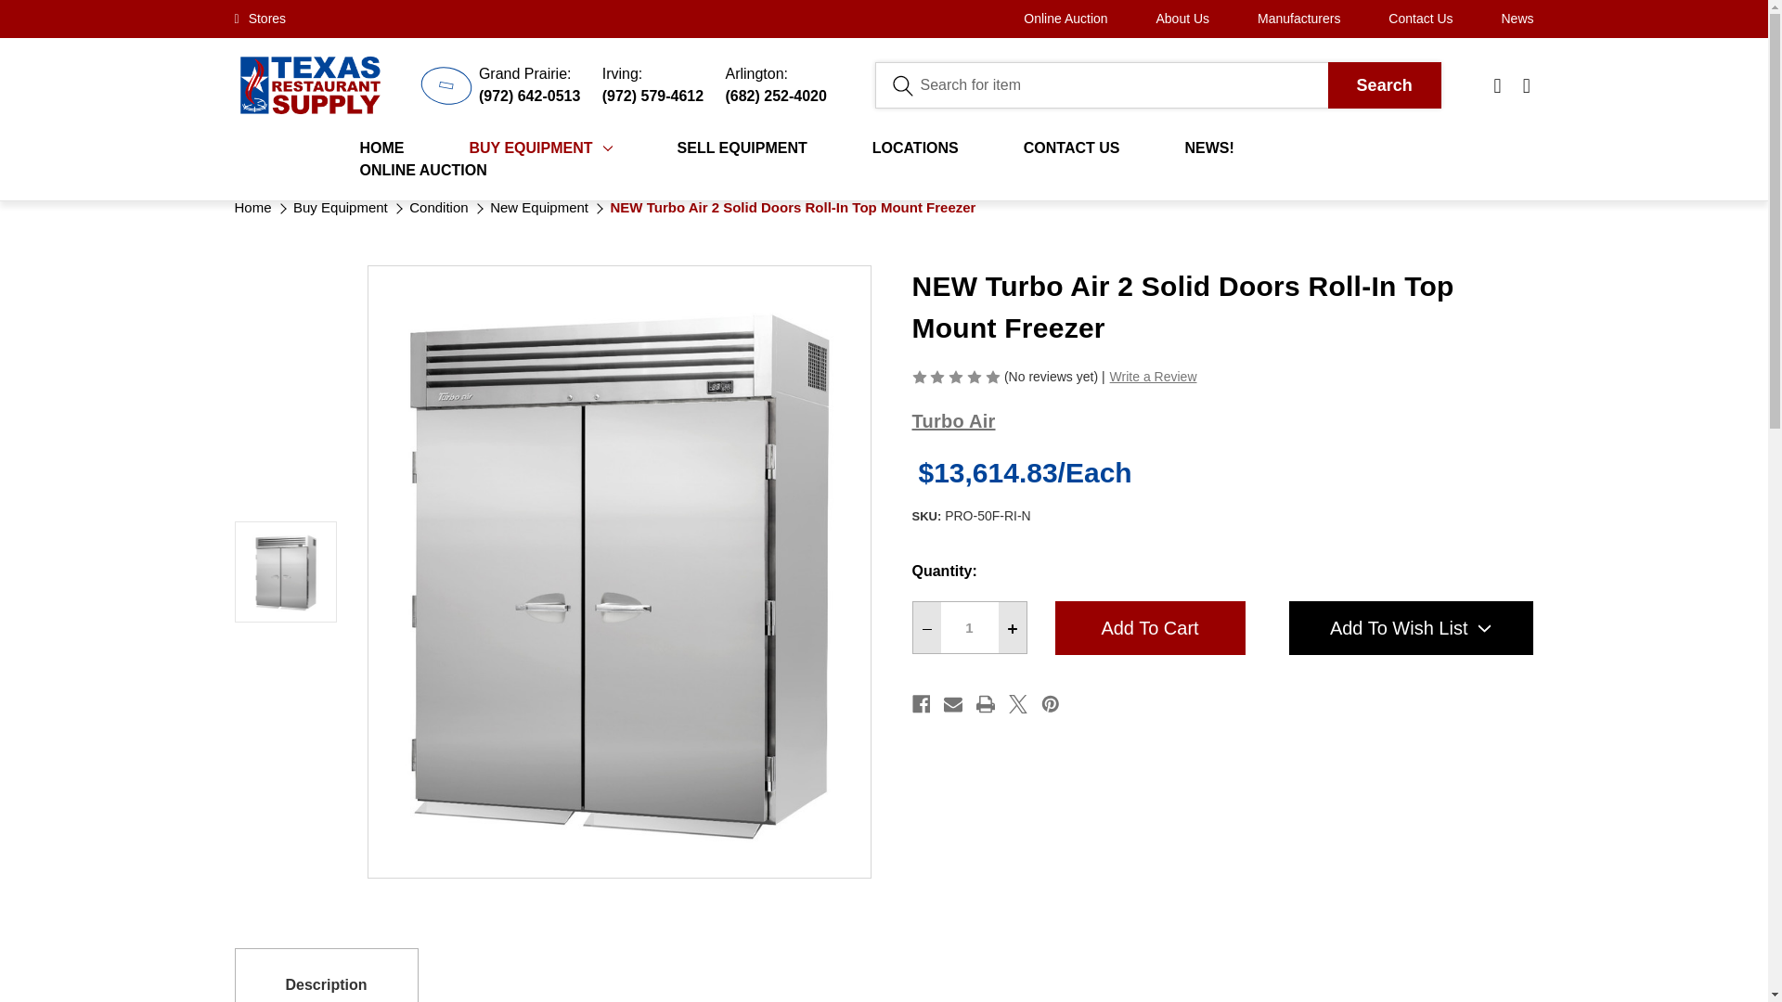 This screenshot has width=1782, height=1002. I want to click on Print, so click(986, 704).